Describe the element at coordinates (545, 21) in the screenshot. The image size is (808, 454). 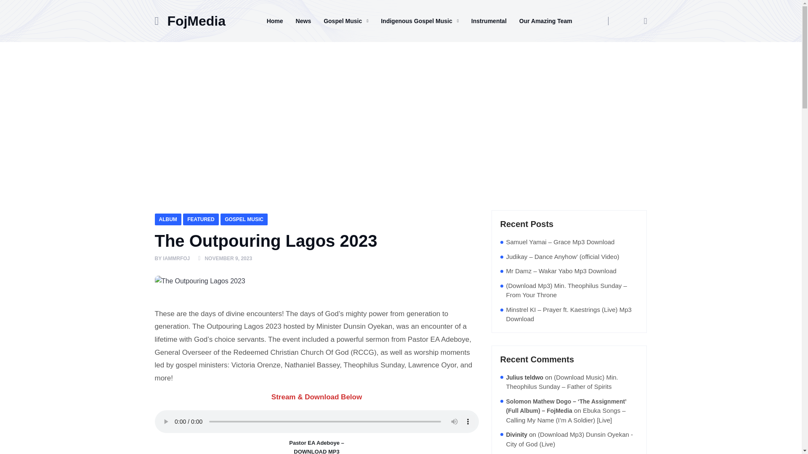
I see `Our Amazing Team` at that location.